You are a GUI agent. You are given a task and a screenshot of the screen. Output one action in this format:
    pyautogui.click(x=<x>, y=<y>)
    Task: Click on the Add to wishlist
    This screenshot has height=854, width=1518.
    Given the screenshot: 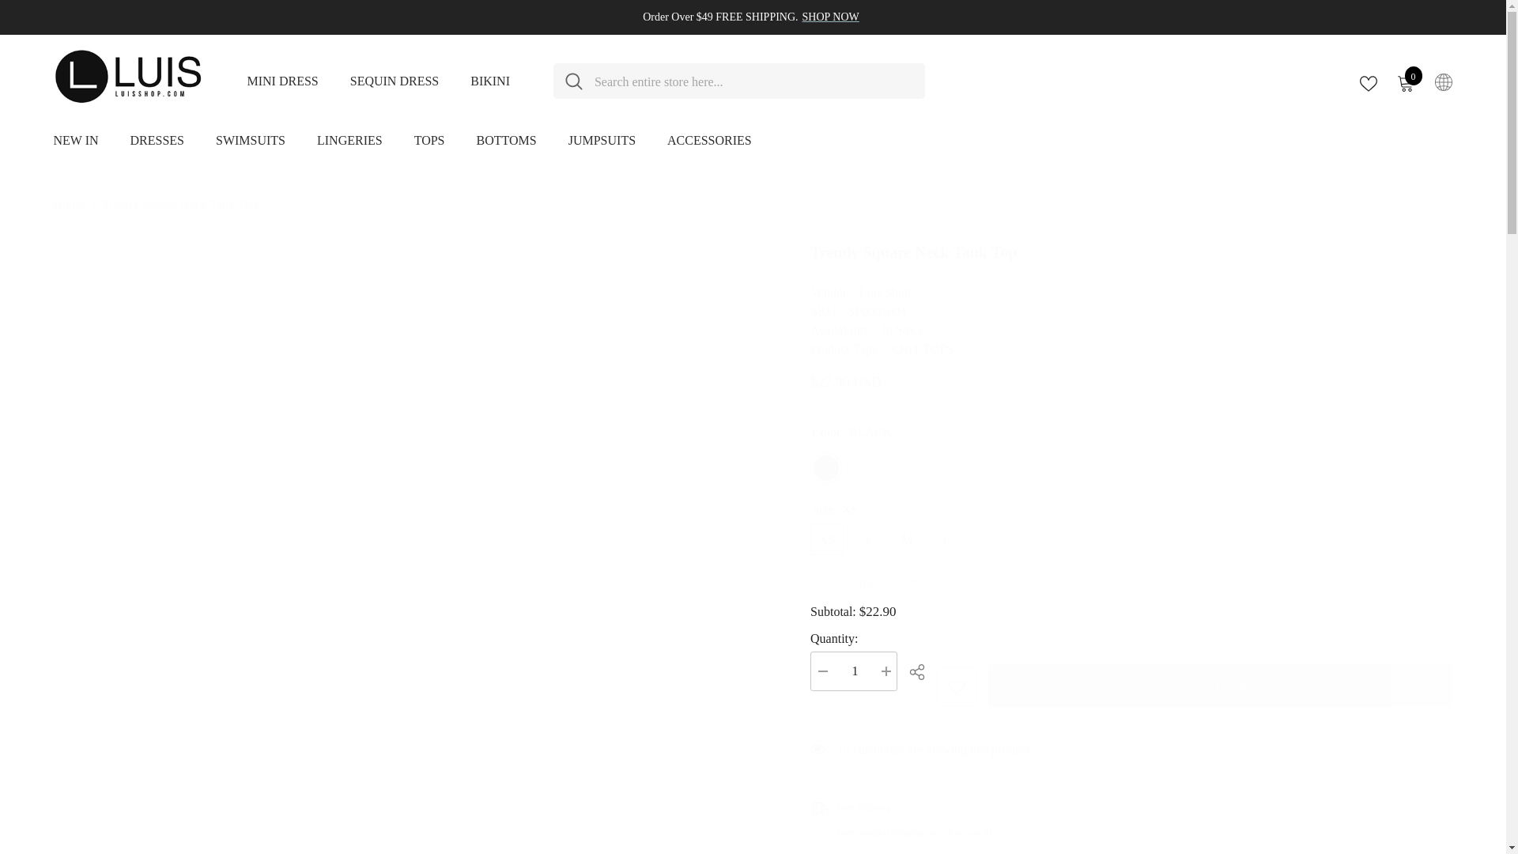 What is the action you would take?
    pyautogui.click(x=1220, y=686)
    